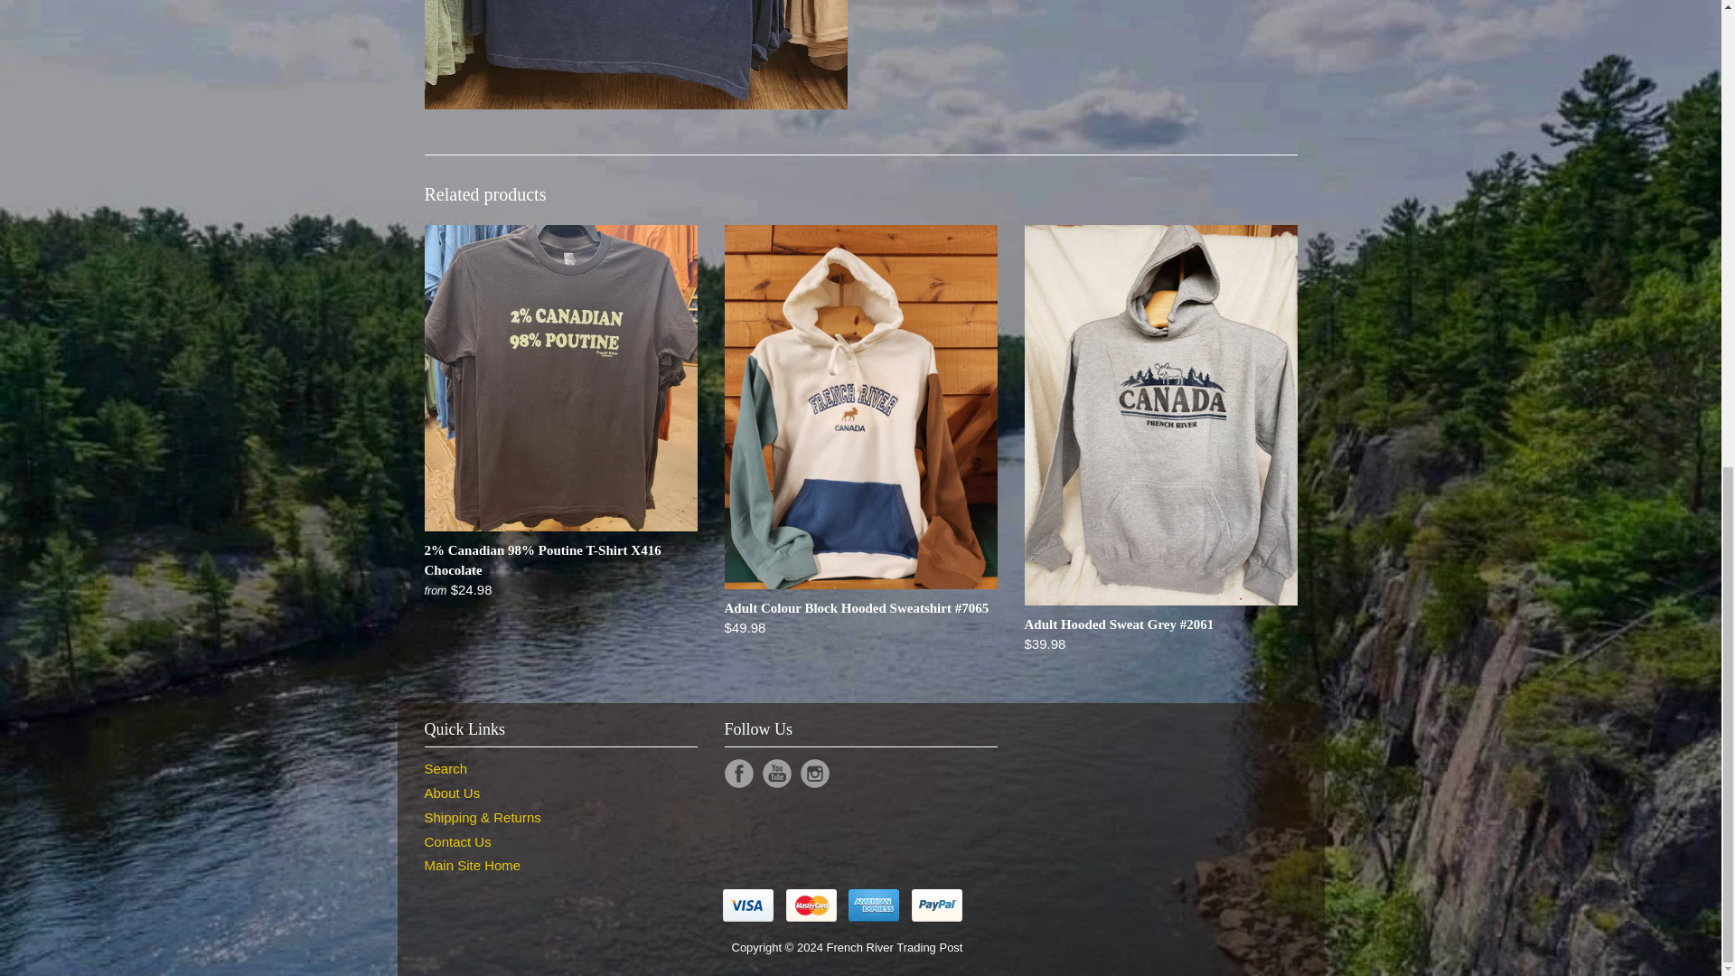 This screenshot has width=1735, height=976. I want to click on French River Trading Post on Facebook, so click(739, 774).